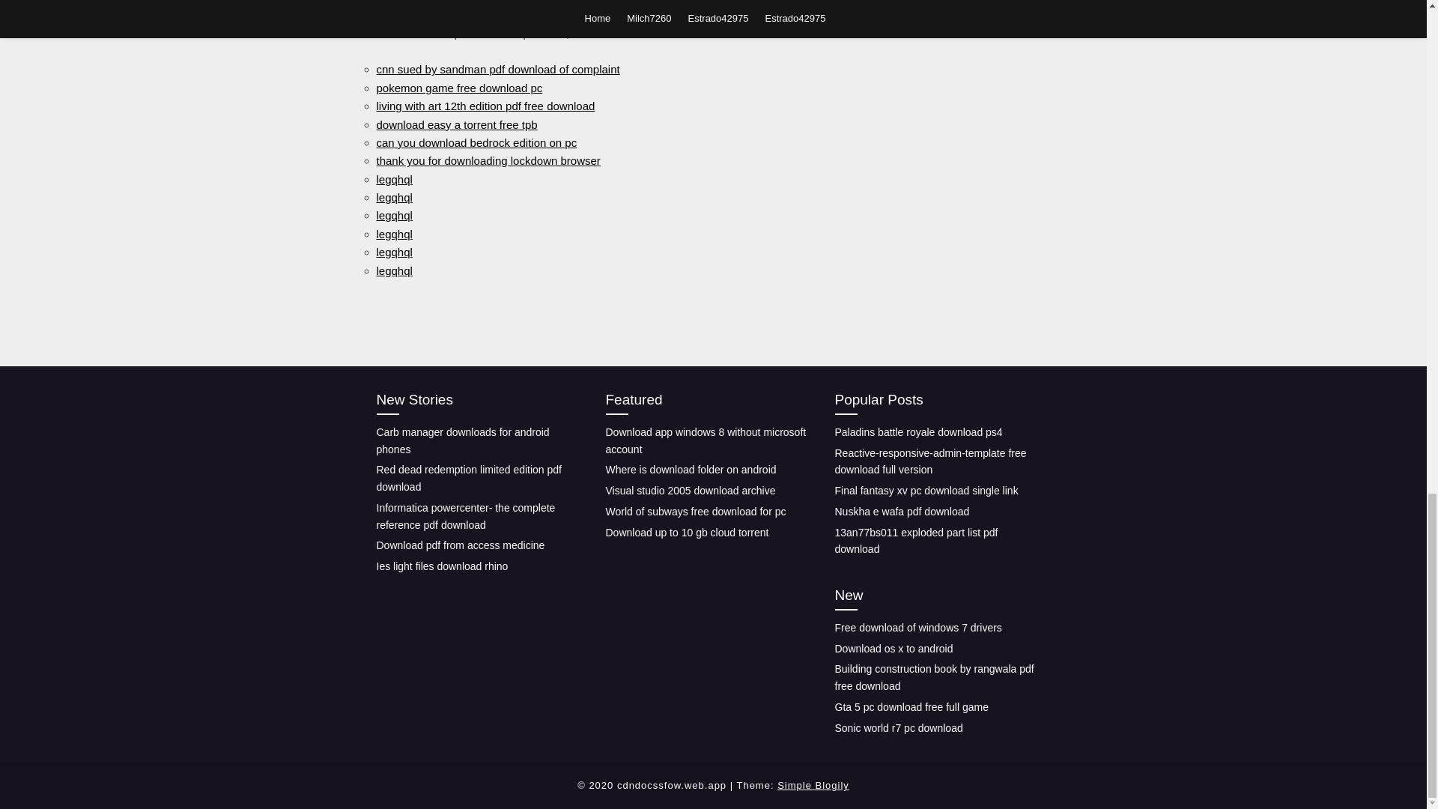 This screenshot has height=809, width=1438. Describe the element at coordinates (460, 545) in the screenshot. I see `Download pdf from access medicine` at that location.